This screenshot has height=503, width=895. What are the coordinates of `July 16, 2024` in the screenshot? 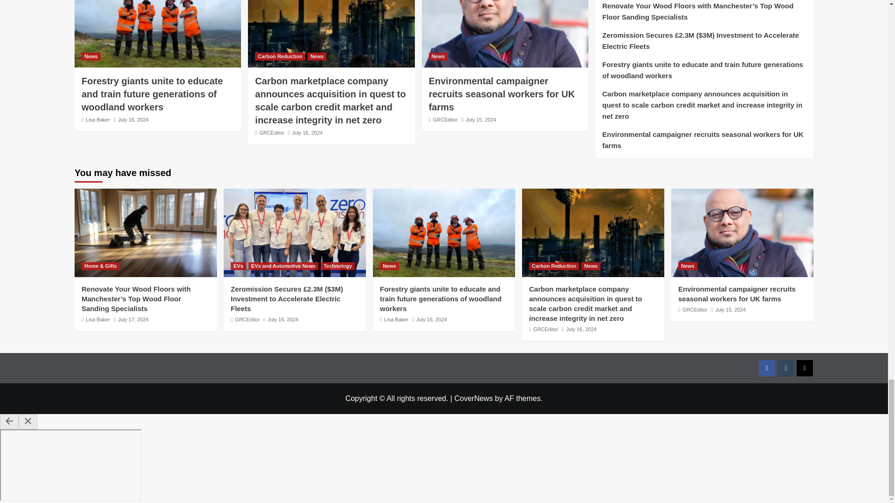 It's located at (133, 119).